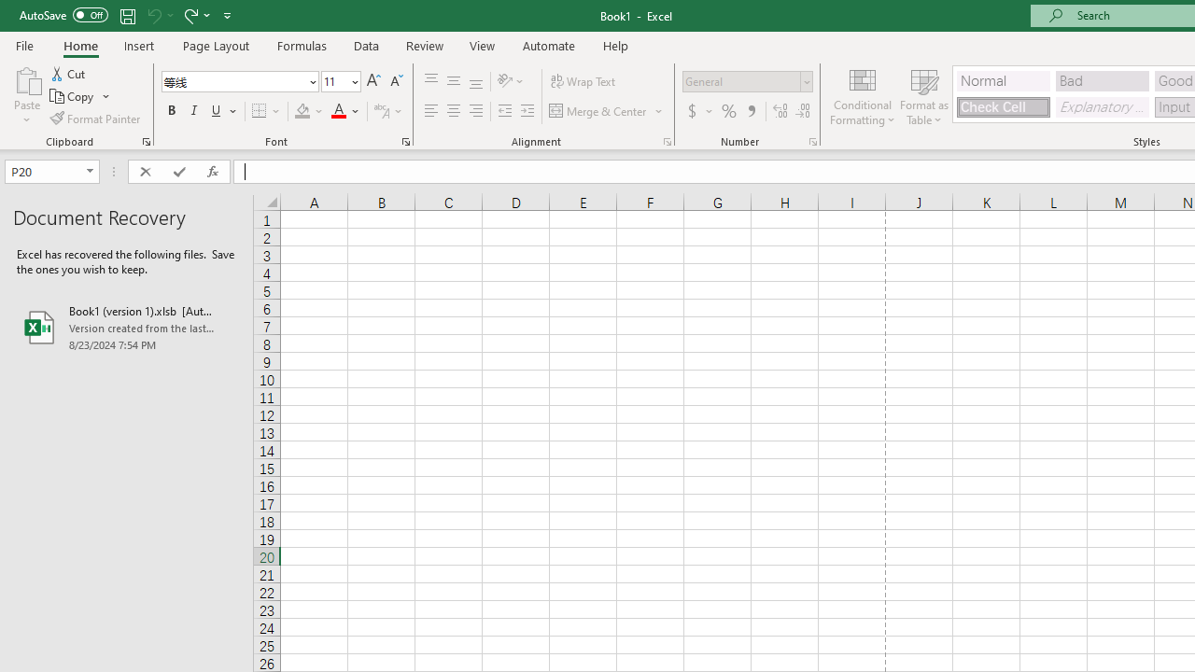 The height and width of the screenshot is (672, 1195). Describe the element at coordinates (802, 112) in the screenshot. I see `Decrease Decimal` at that location.